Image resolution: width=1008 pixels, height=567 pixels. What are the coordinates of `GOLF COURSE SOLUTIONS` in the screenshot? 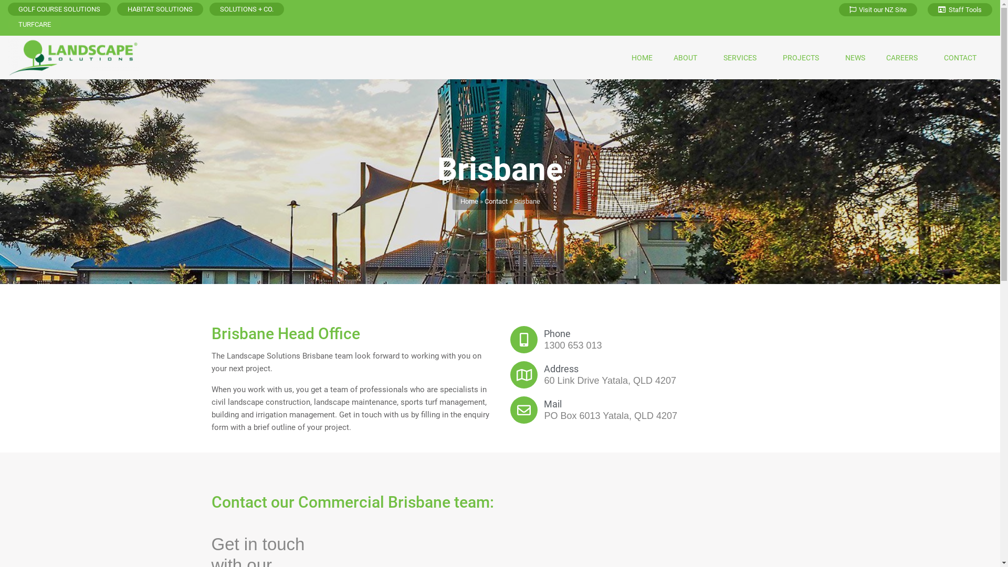 It's located at (59, 9).